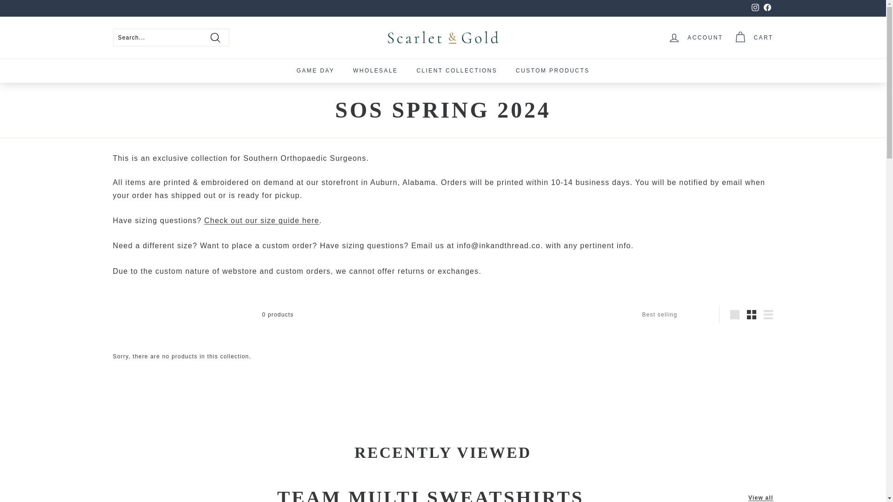  Describe the element at coordinates (735, 314) in the screenshot. I see `Large` at that location.